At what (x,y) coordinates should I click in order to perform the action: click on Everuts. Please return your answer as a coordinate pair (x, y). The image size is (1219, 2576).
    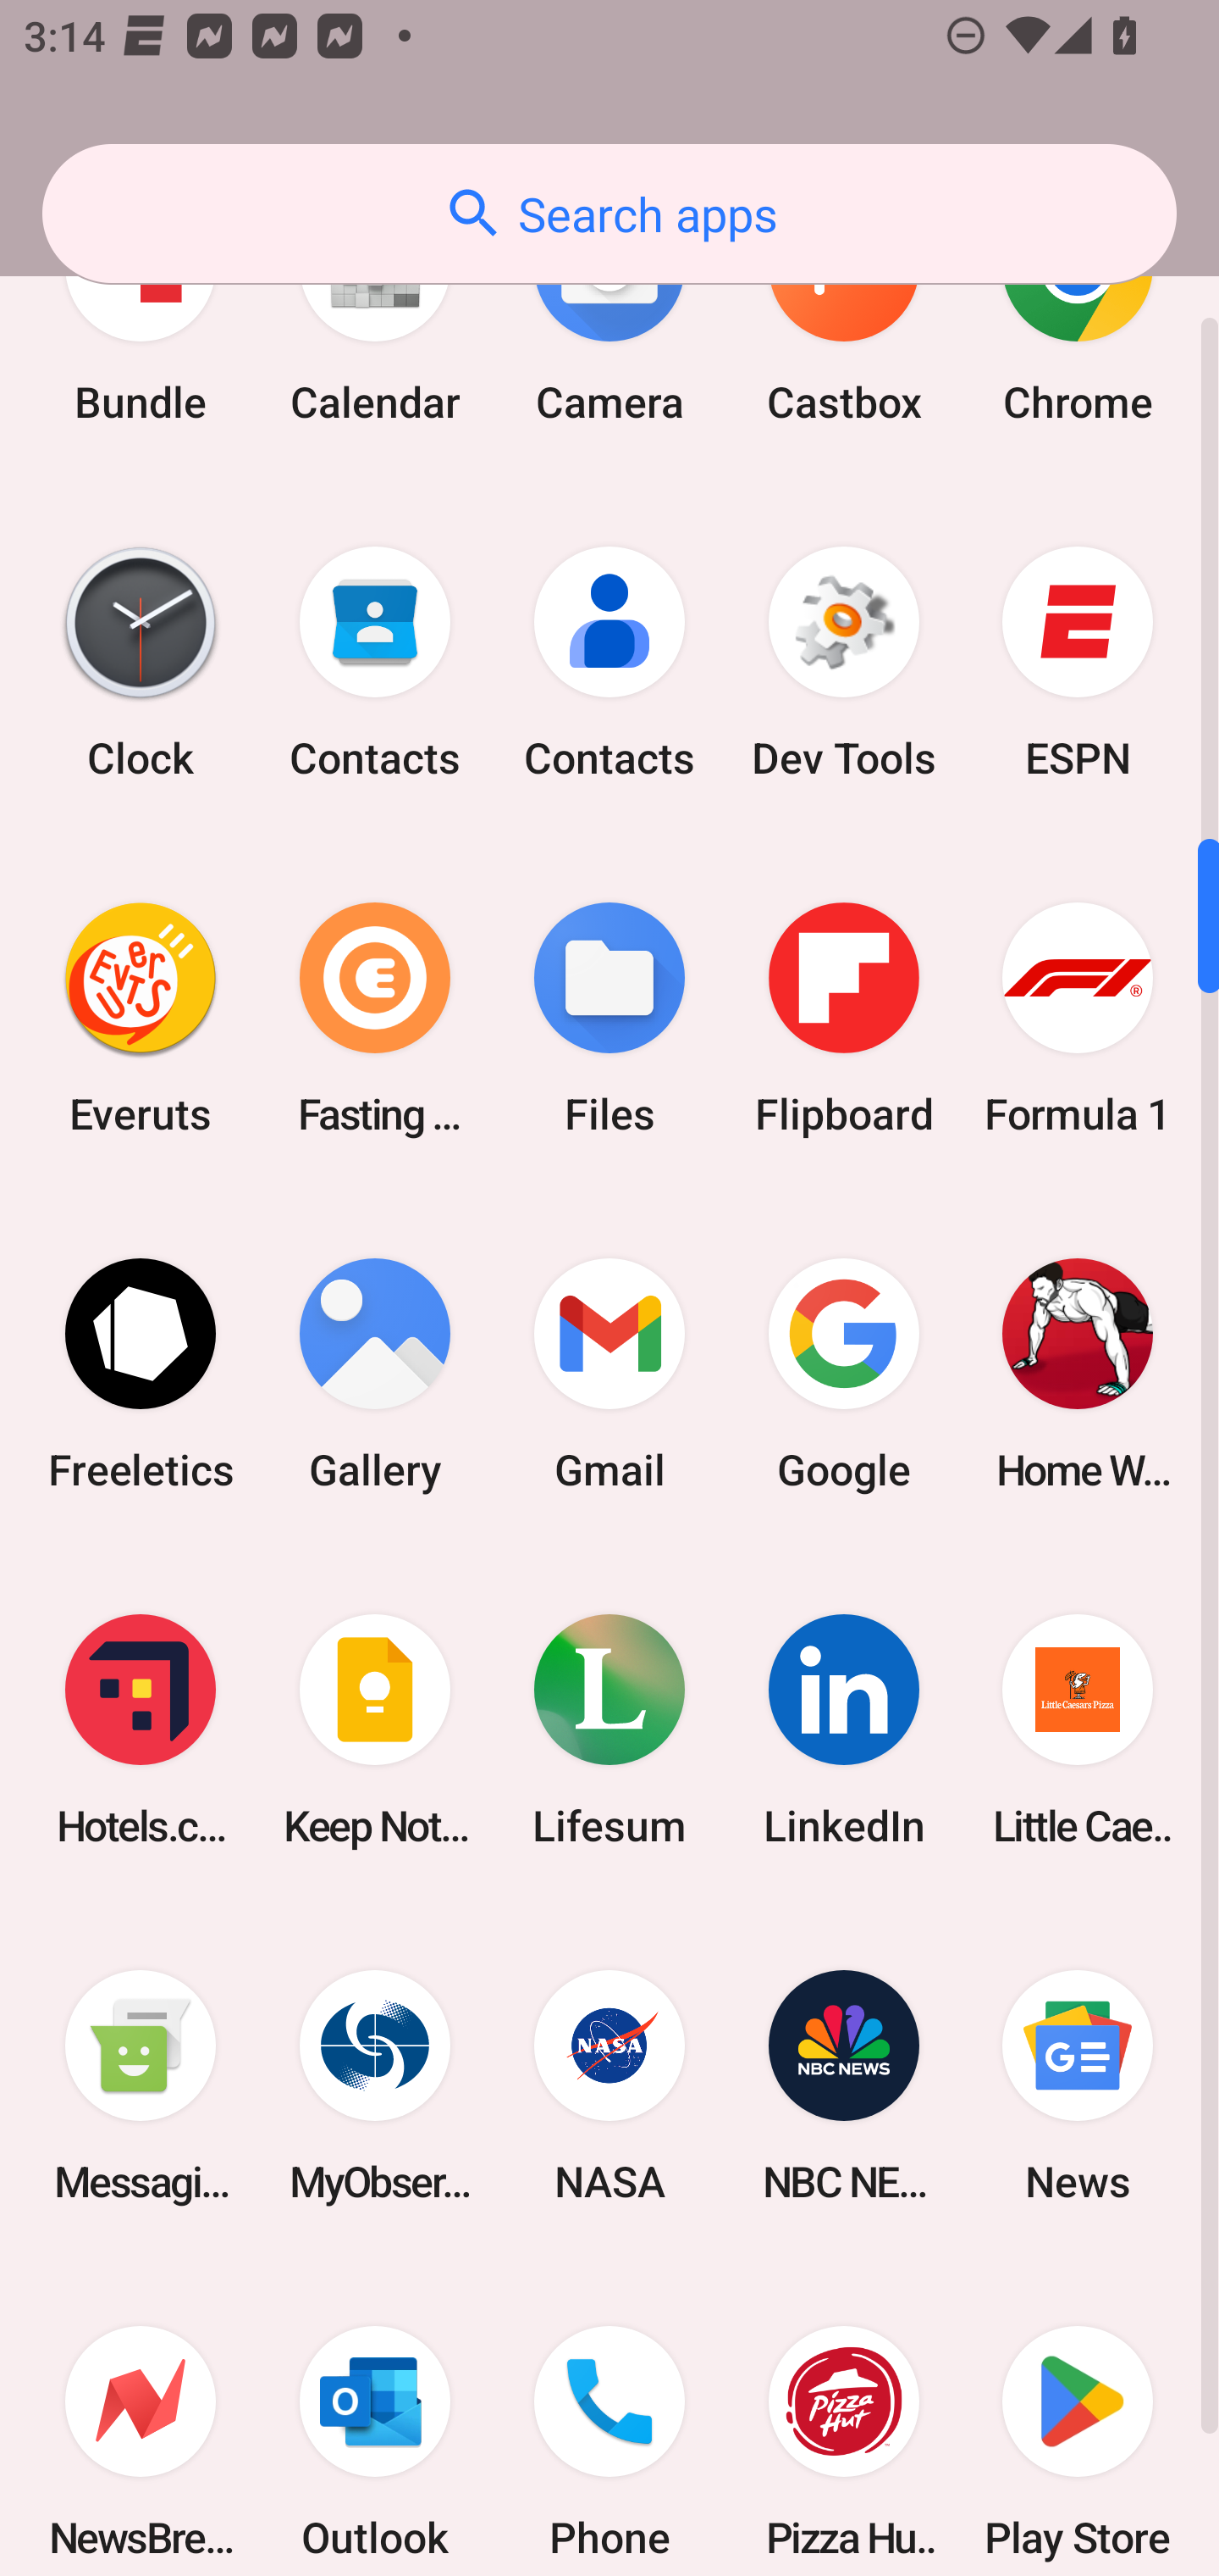
    Looking at the image, I should click on (141, 1017).